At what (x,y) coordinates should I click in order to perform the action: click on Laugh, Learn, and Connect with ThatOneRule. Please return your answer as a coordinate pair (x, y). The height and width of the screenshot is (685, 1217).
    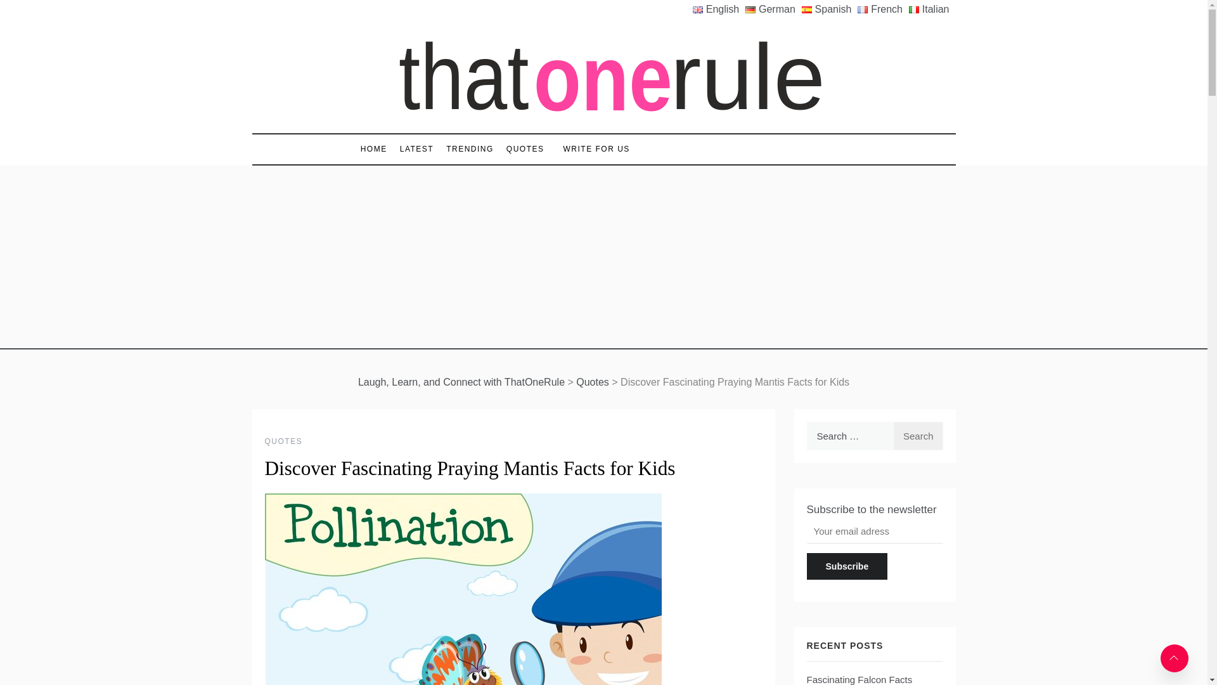
    Looking at the image, I should click on (461, 382).